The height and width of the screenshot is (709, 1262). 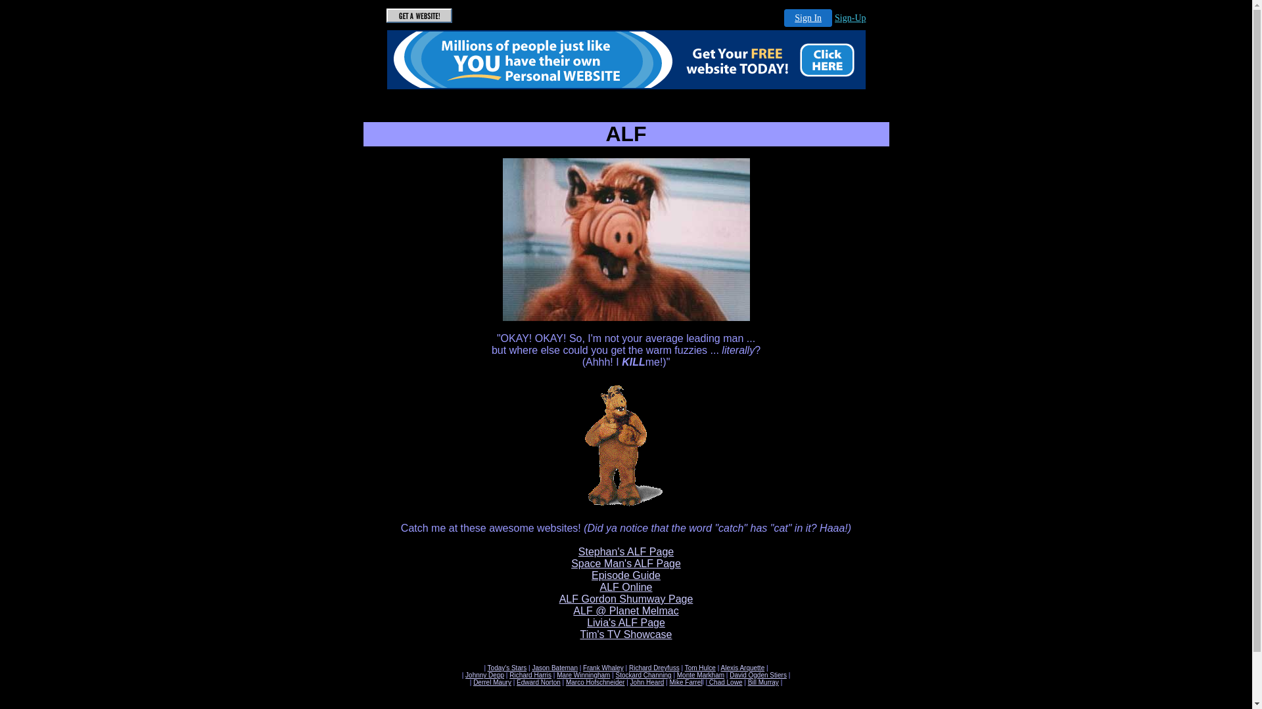 I want to click on ALF Online, so click(x=626, y=587).